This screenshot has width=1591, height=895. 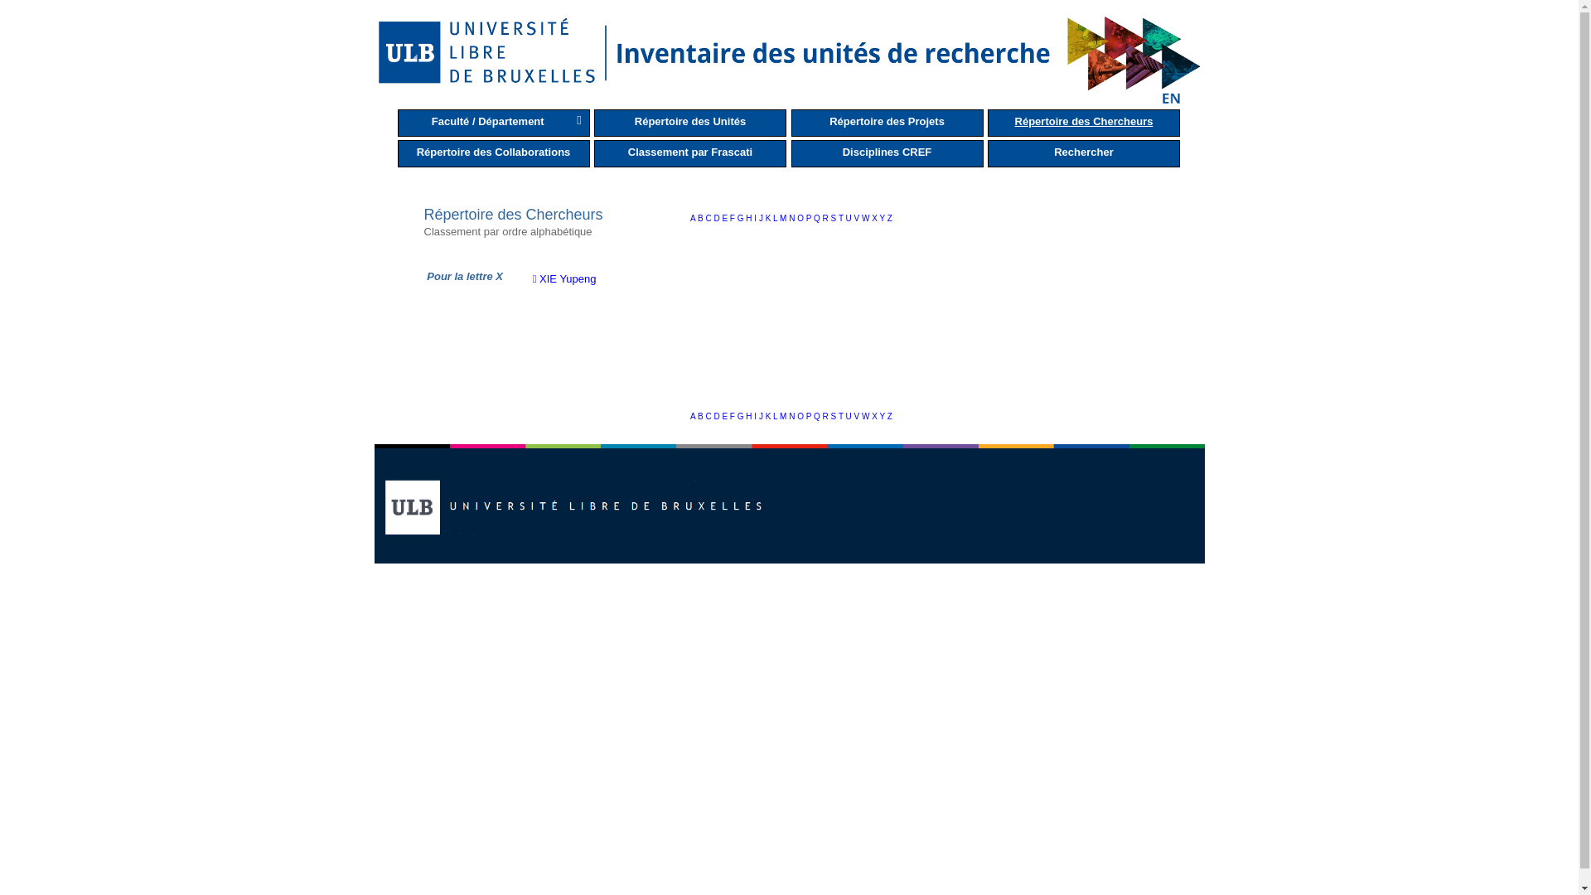 I want to click on W, so click(x=867, y=219).